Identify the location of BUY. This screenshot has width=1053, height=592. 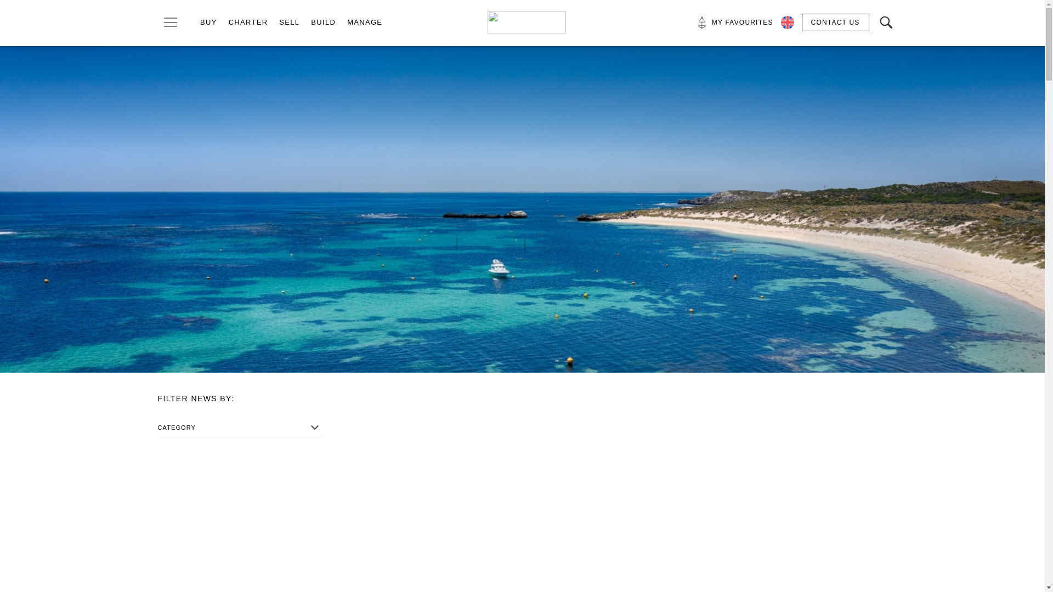
(208, 22).